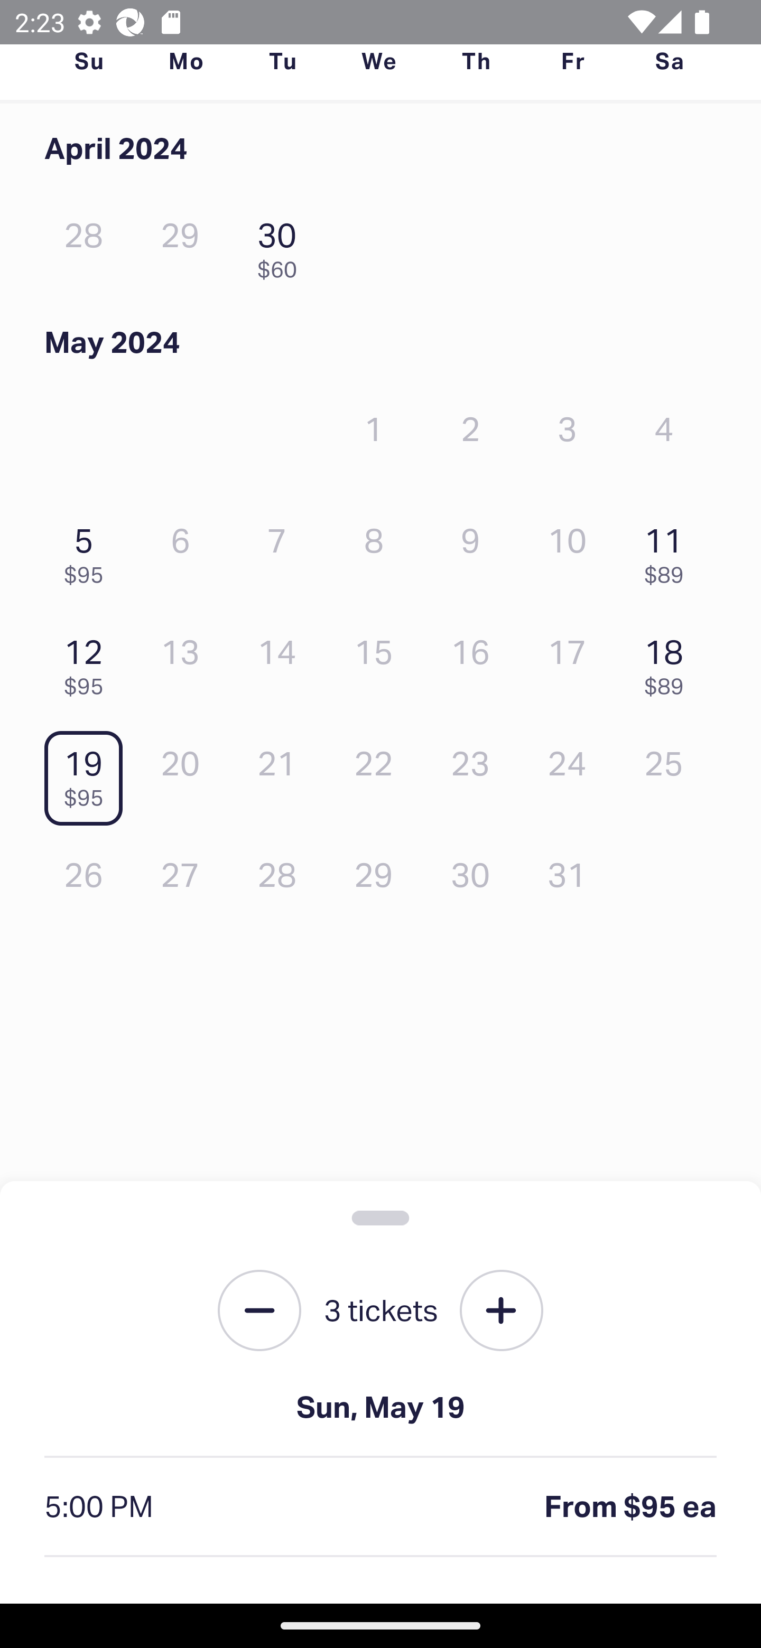  Describe the element at coordinates (282, 245) in the screenshot. I see `30 $60` at that location.